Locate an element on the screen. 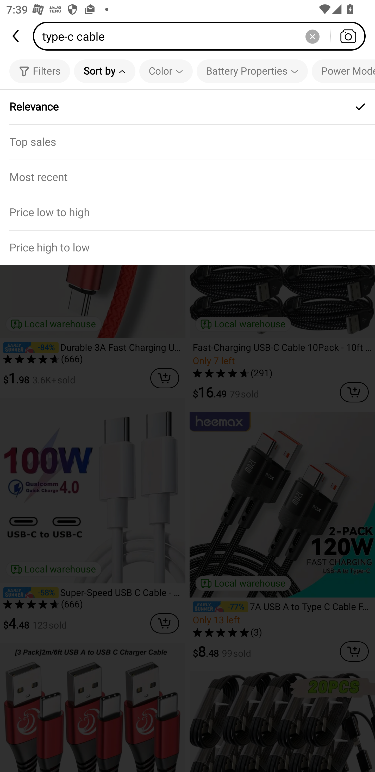 The height and width of the screenshot is (772, 375). type-c cable is located at coordinates (202, 36).